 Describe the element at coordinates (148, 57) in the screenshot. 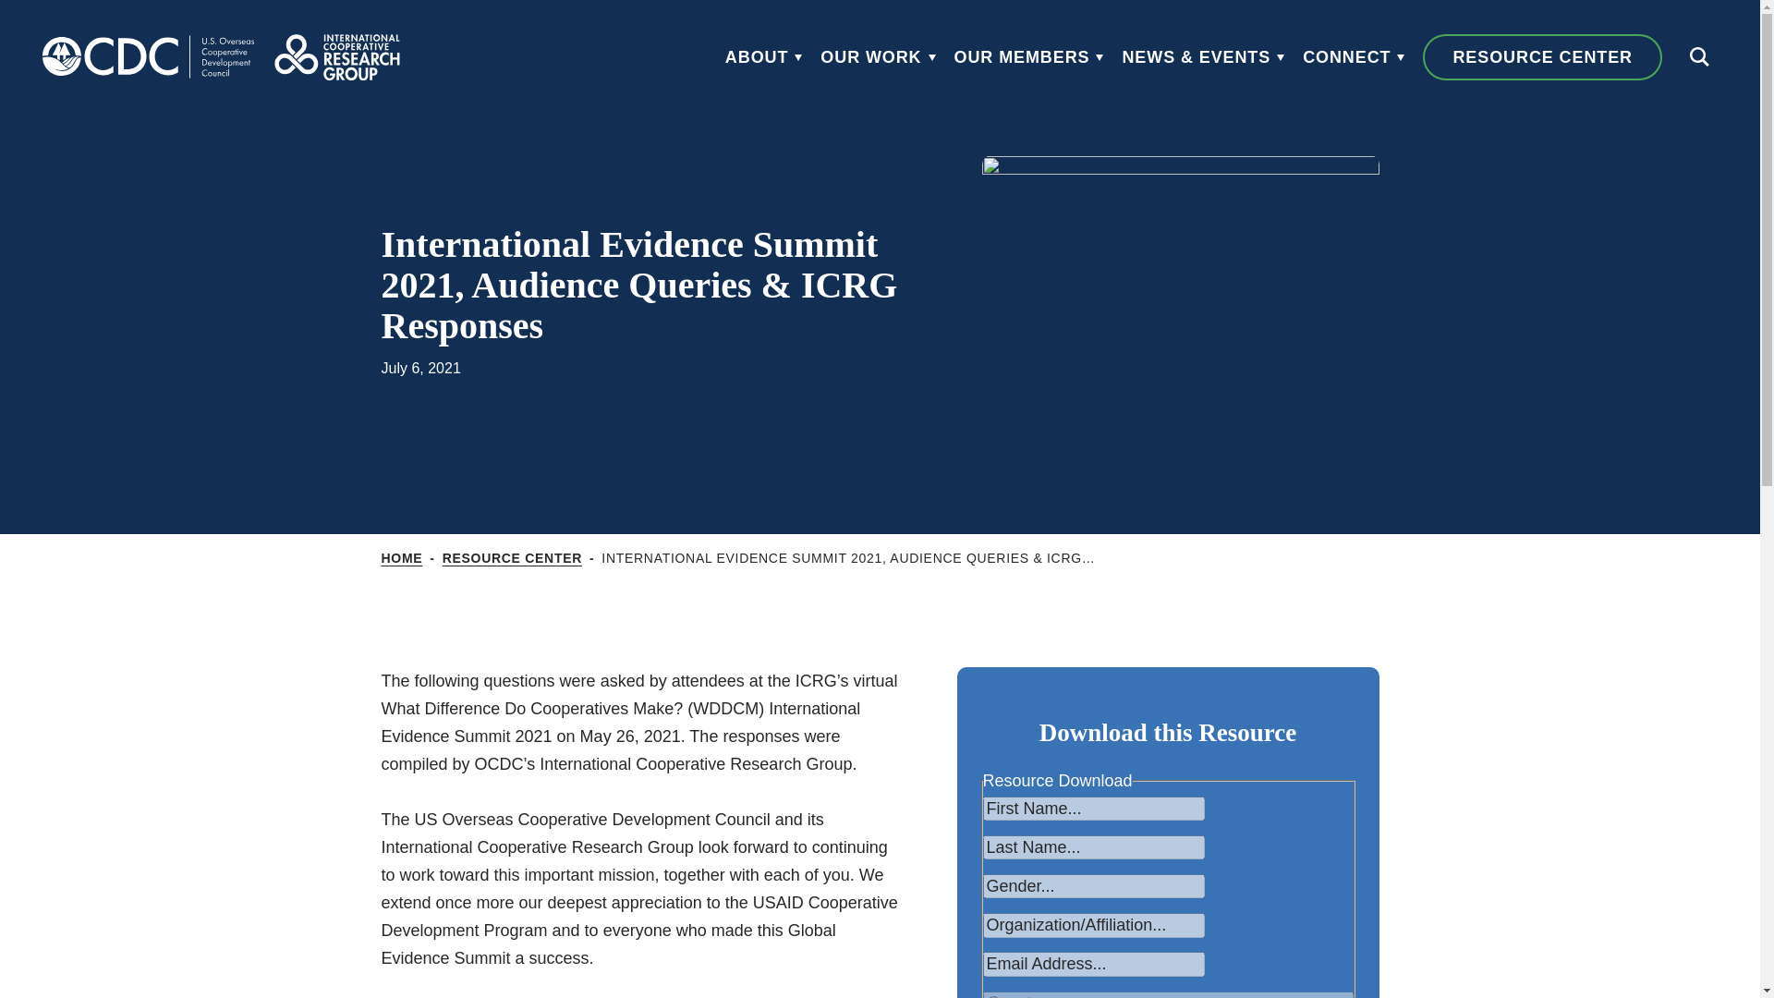

I see `homepage` at that location.